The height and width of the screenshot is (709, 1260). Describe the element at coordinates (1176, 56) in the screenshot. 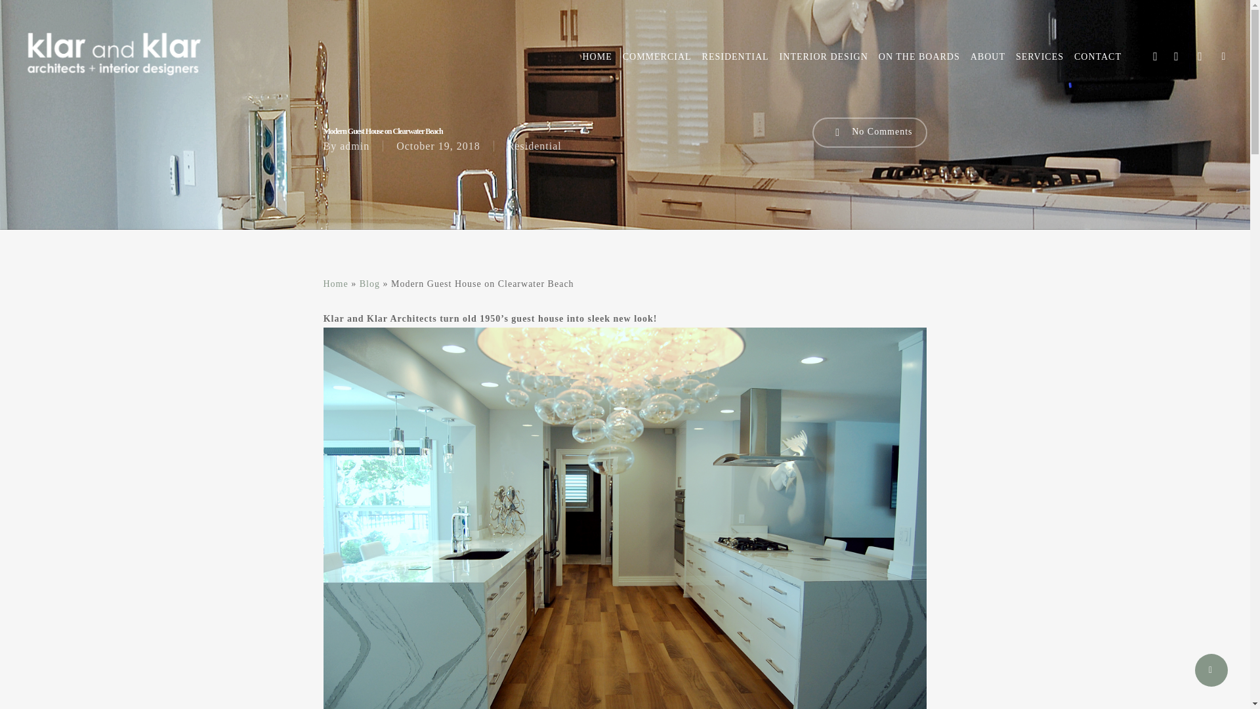

I see `LINKEDIN` at that location.